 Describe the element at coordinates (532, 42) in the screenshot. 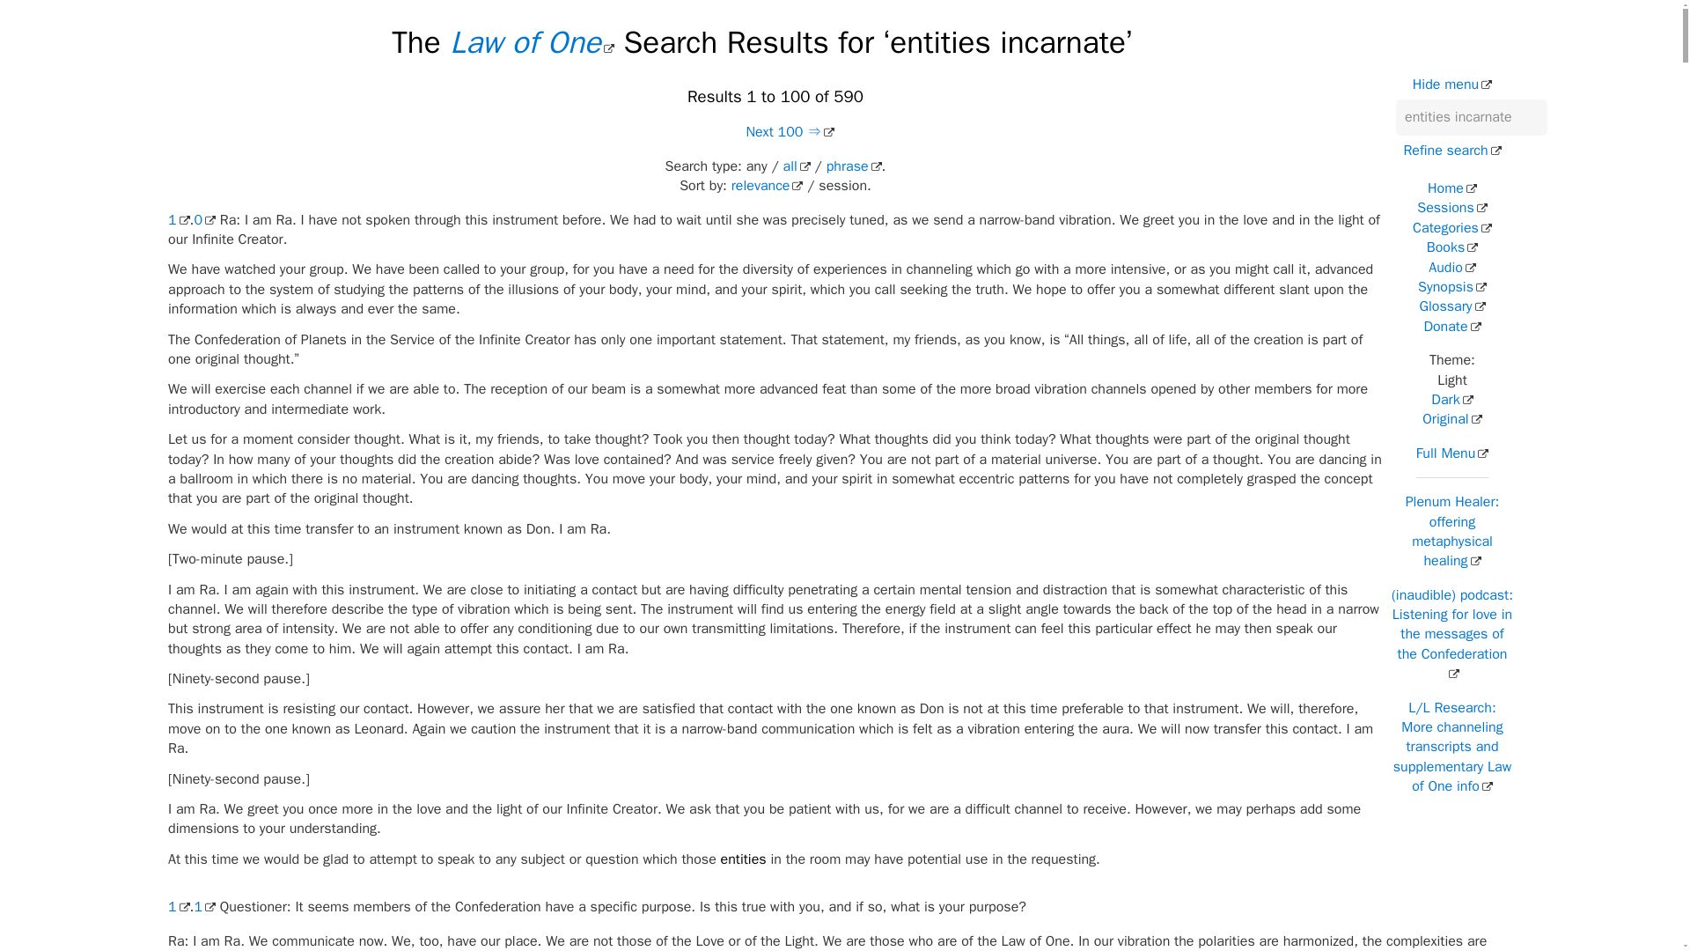

I see `Law of One` at that location.